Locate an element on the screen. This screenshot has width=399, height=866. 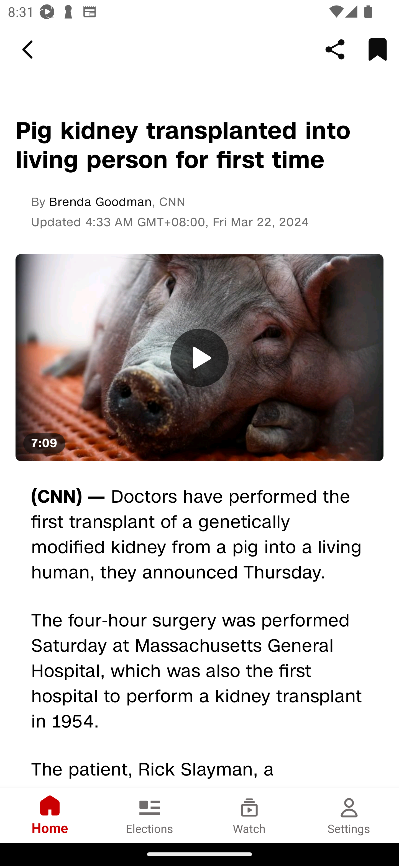
Back Button is located at coordinates (29, 50).